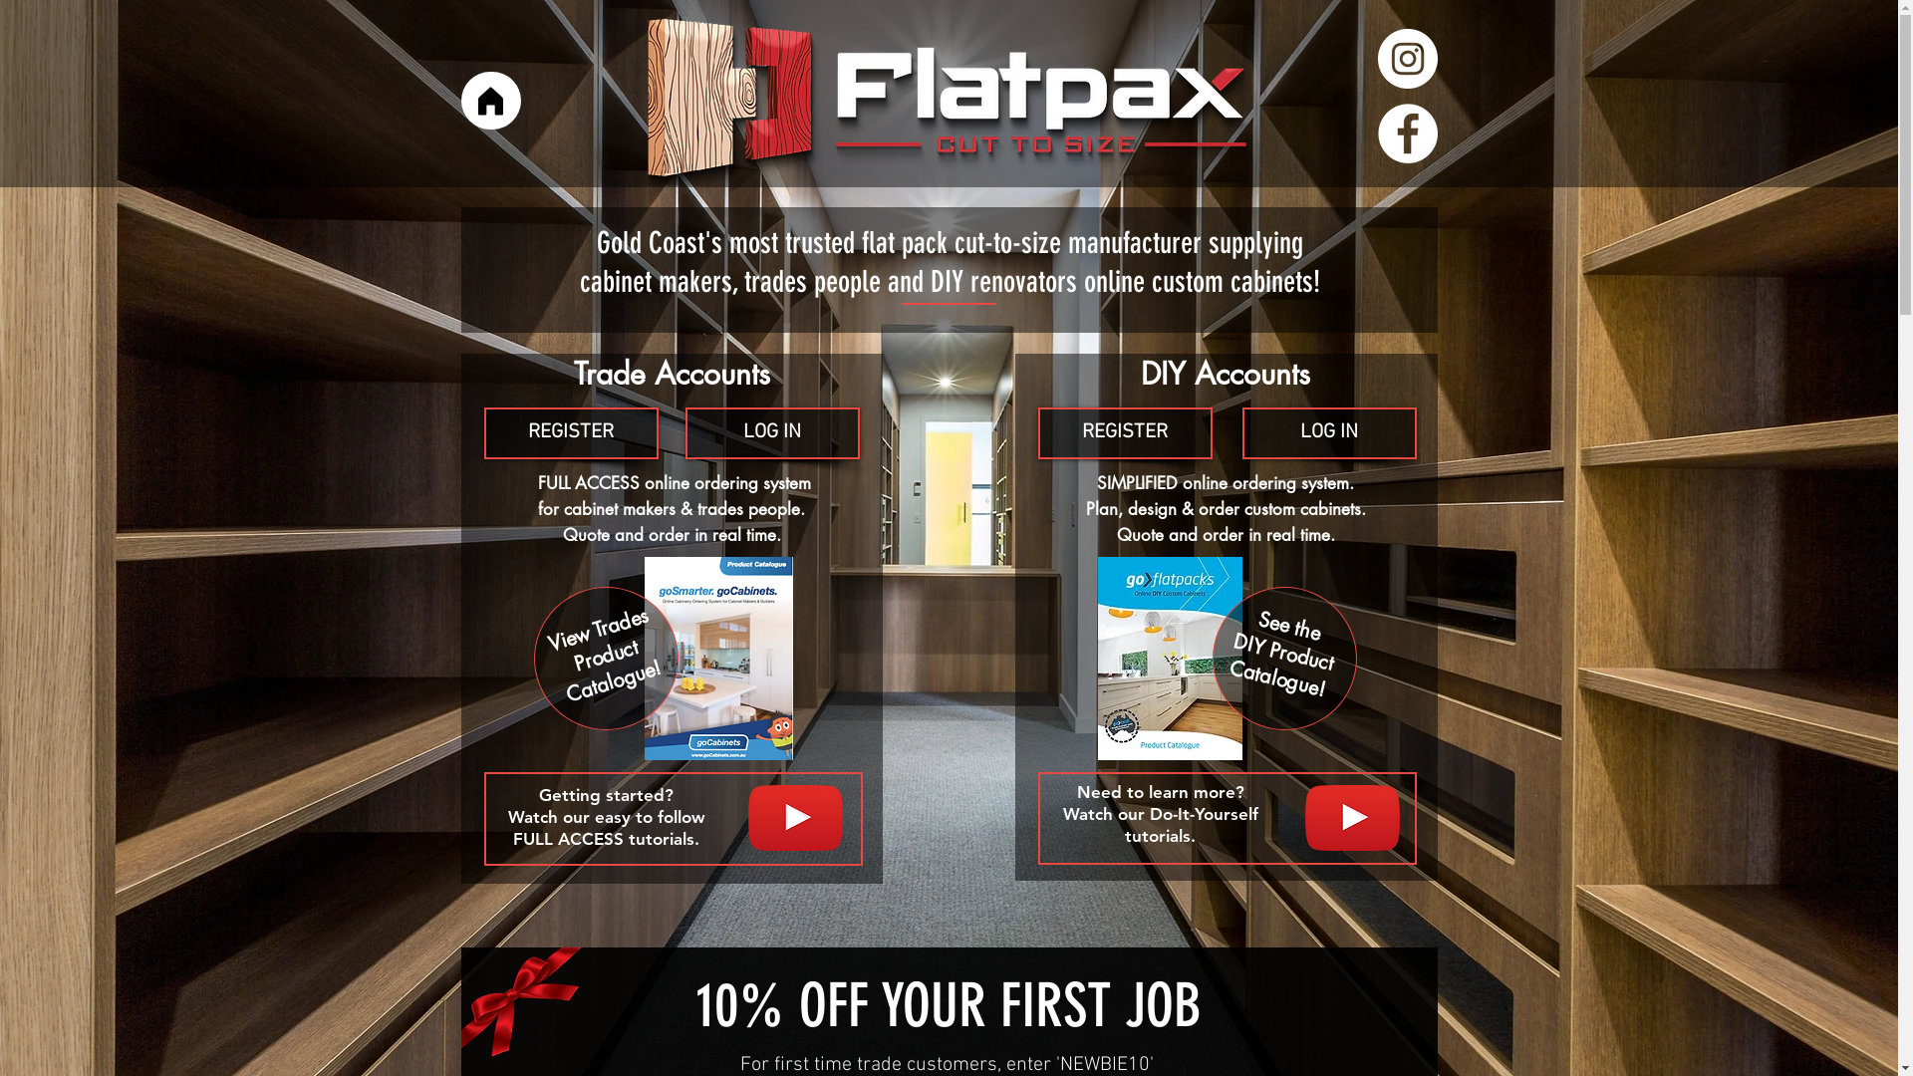 The image size is (1913, 1076). What do you see at coordinates (1126, 433) in the screenshot?
I see `REGISTER` at bounding box center [1126, 433].